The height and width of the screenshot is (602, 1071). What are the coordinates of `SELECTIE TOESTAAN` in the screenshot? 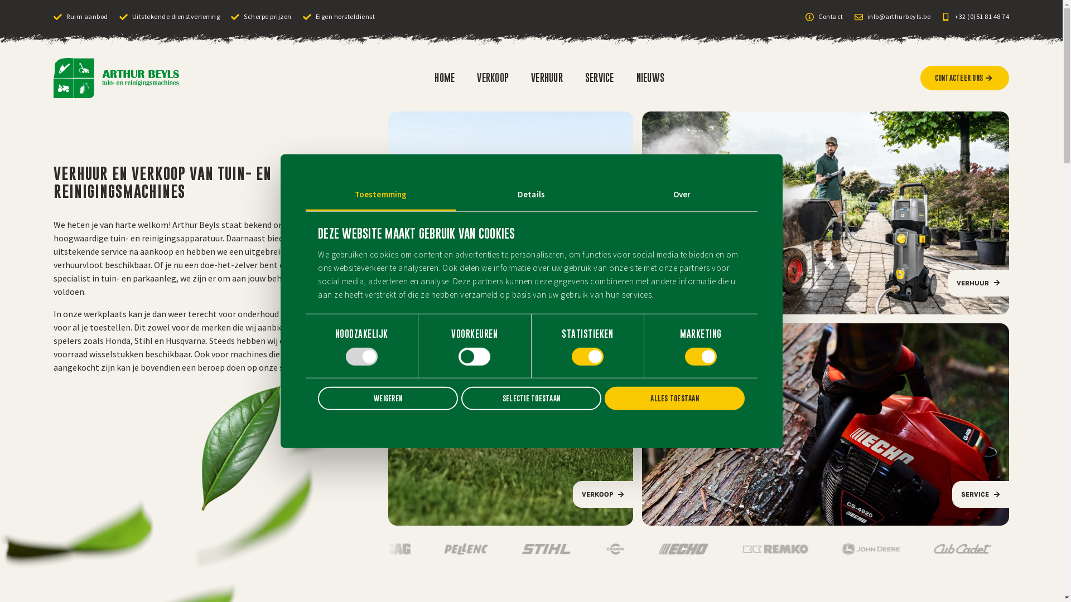 It's located at (531, 399).